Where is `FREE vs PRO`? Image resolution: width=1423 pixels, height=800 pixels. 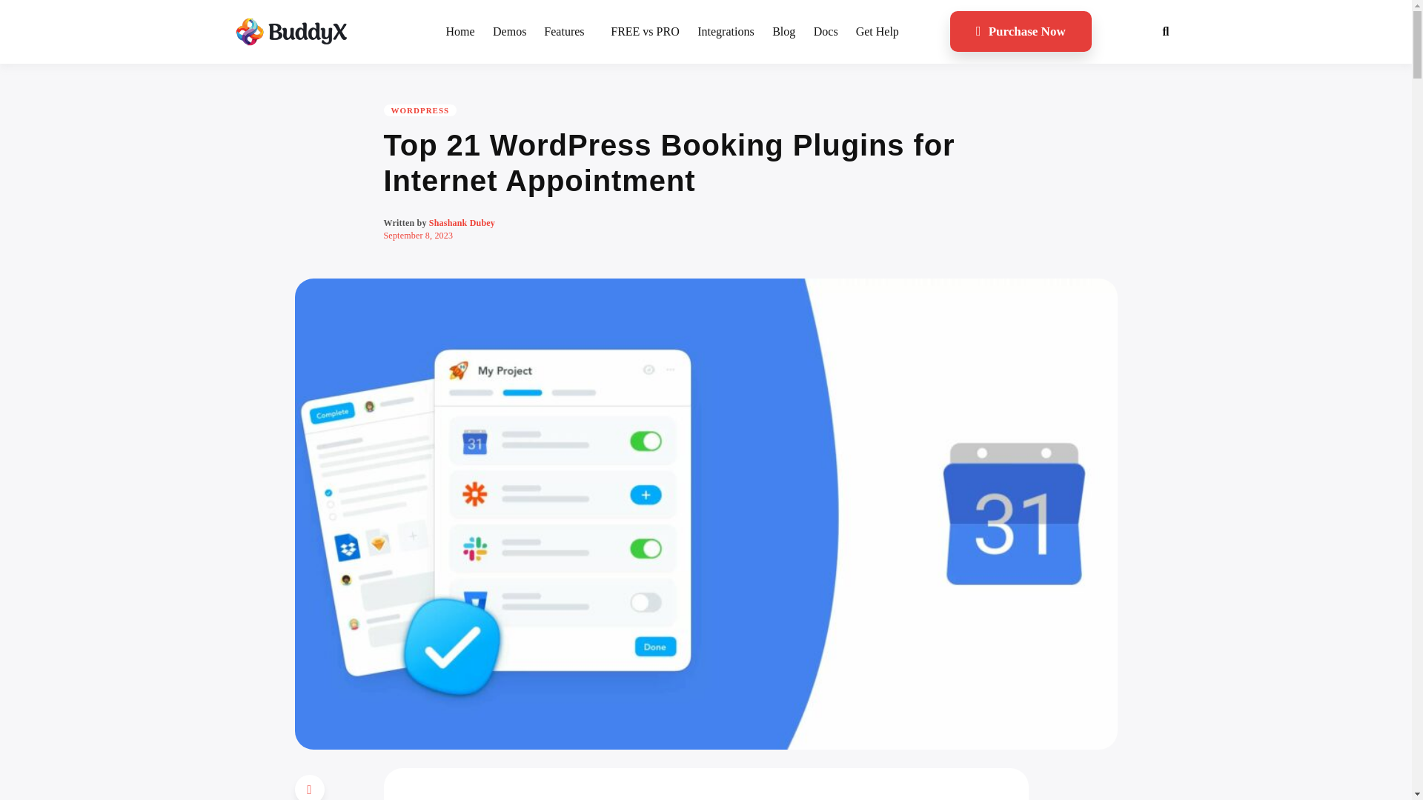
FREE vs PRO is located at coordinates (645, 32).